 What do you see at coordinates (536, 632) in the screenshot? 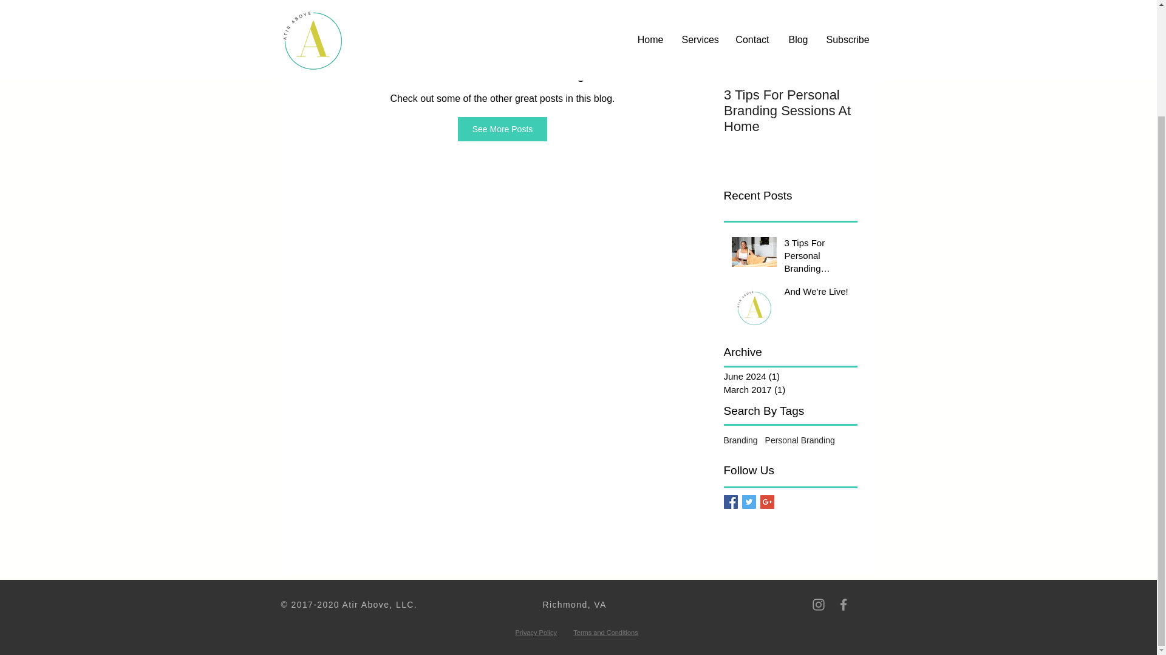
I see `Privacy Policy` at bounding box center [536, 632].